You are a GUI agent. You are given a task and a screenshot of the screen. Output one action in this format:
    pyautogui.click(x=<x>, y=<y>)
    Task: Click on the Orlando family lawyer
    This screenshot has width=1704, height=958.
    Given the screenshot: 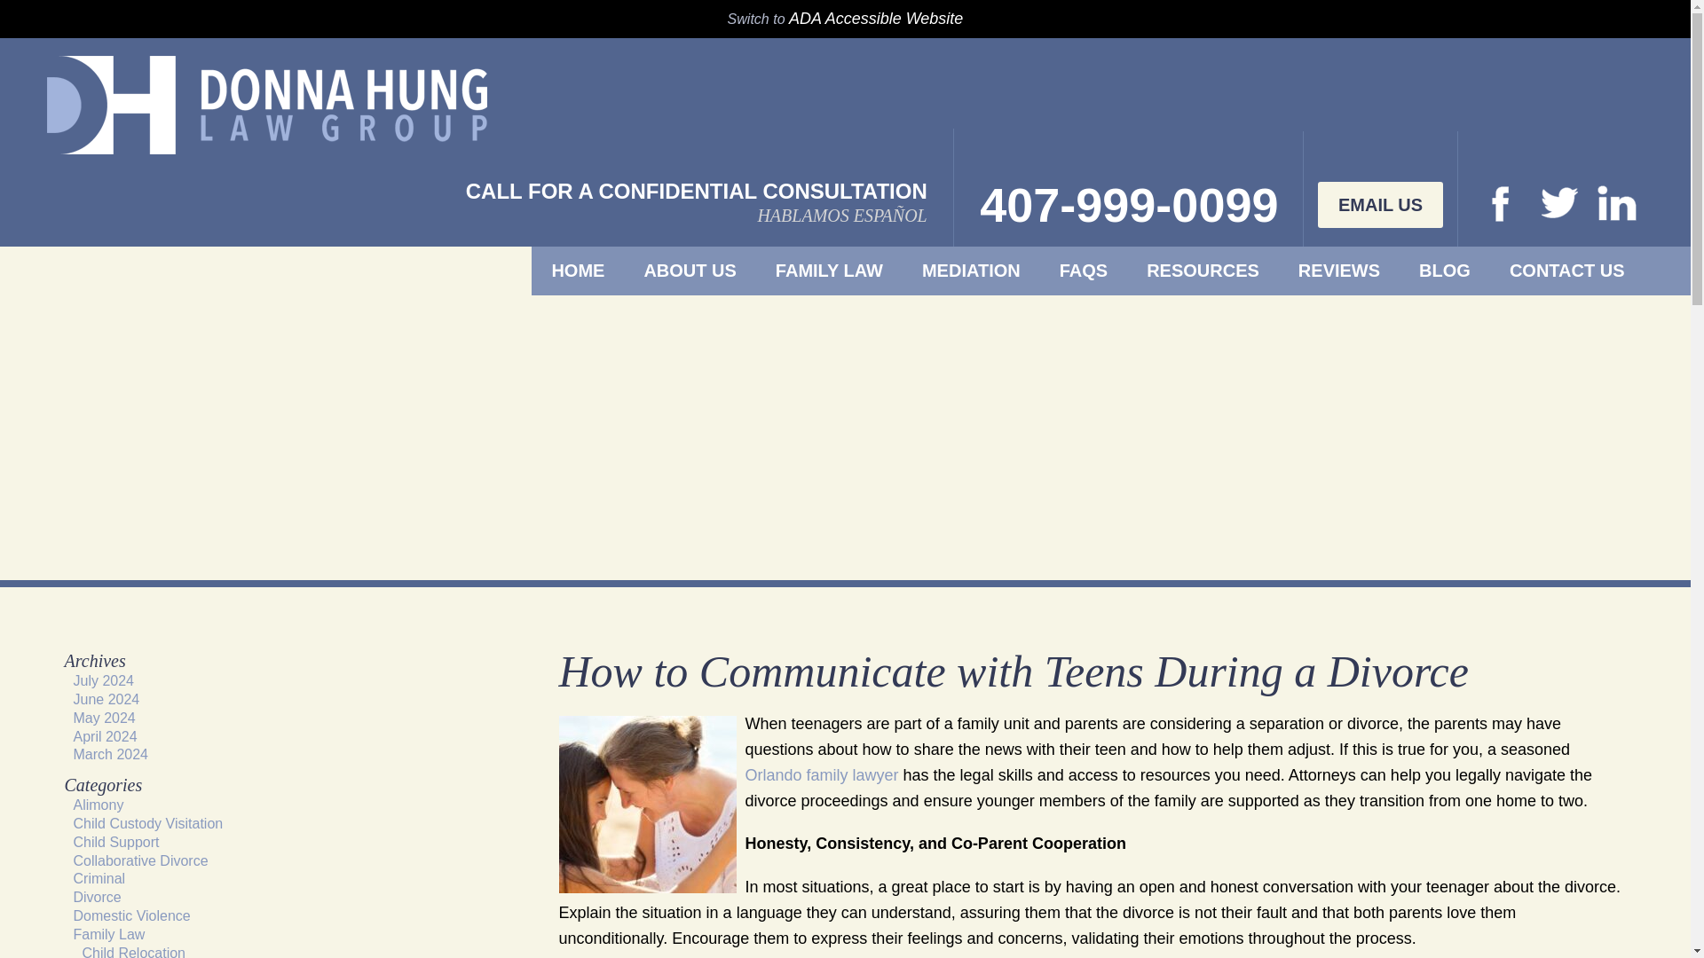 What is the action you would take?
    pyautogui.click(x=822, y=775)
    